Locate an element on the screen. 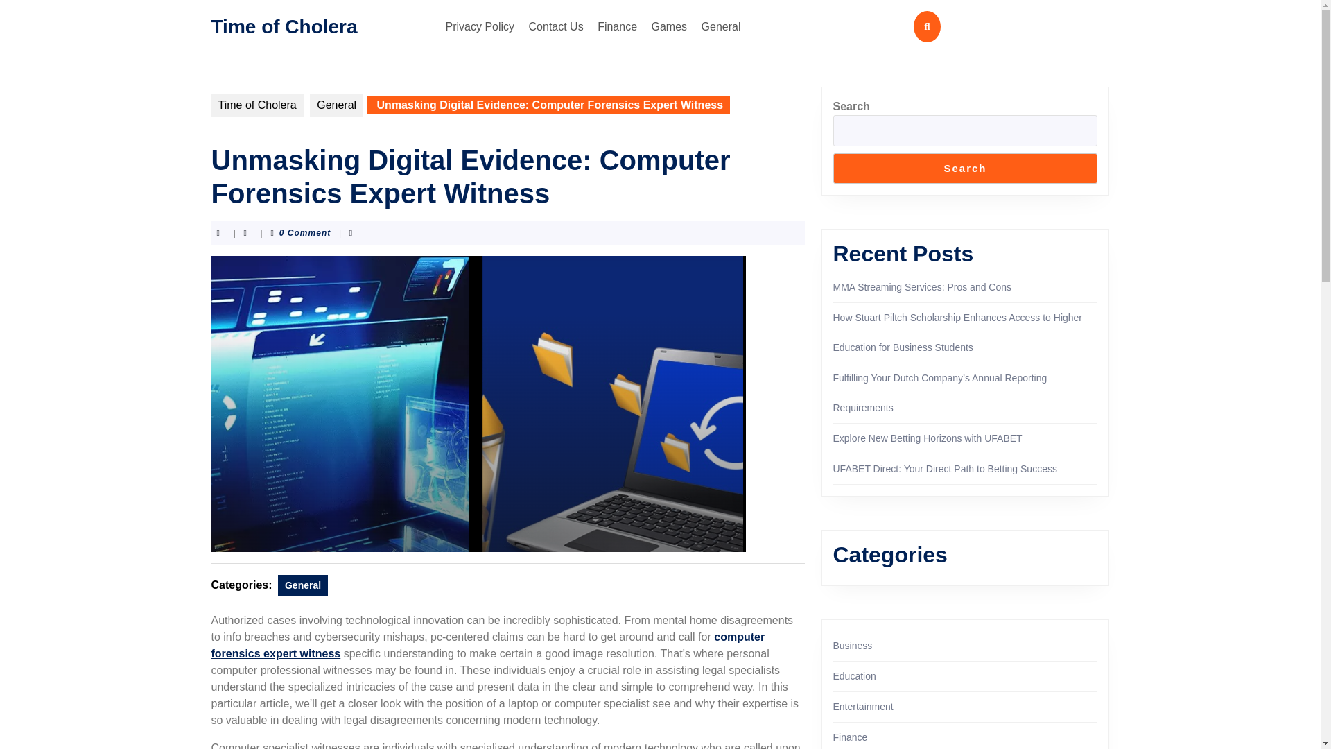 The image size is (1331, 749). Search is located at coordinates (965, 168).